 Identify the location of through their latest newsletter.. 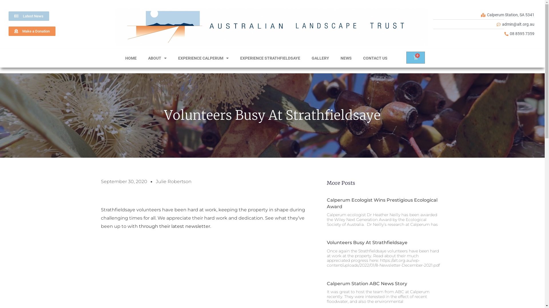
(175, 226).